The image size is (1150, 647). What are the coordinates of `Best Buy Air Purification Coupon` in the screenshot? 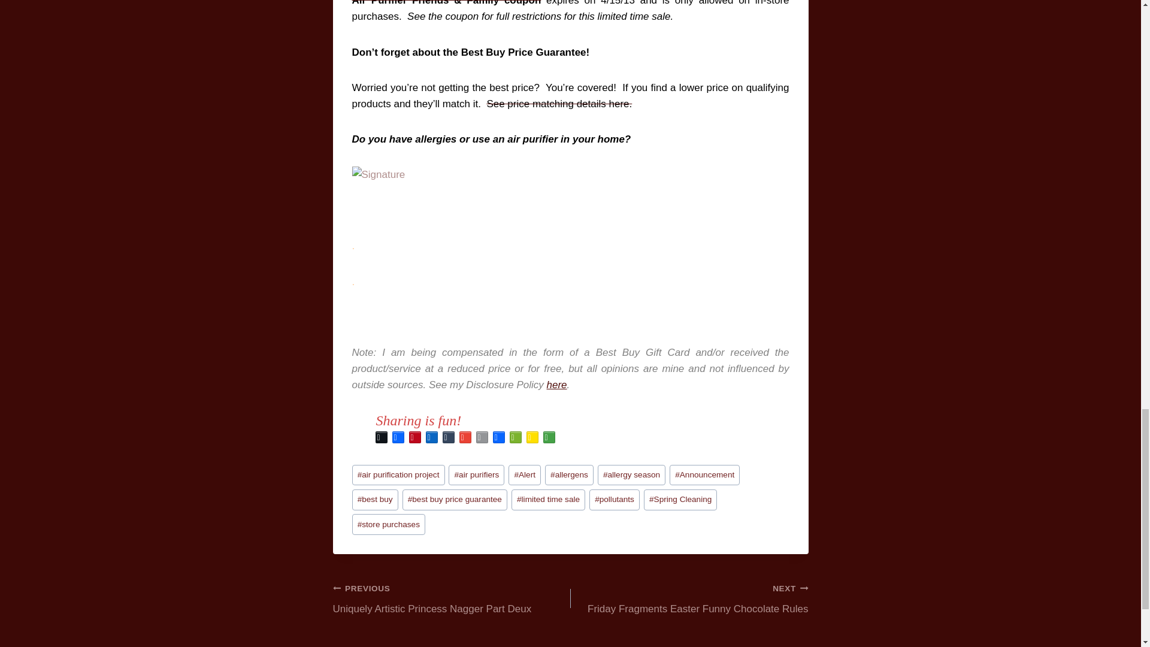 It's located at (570, 2).